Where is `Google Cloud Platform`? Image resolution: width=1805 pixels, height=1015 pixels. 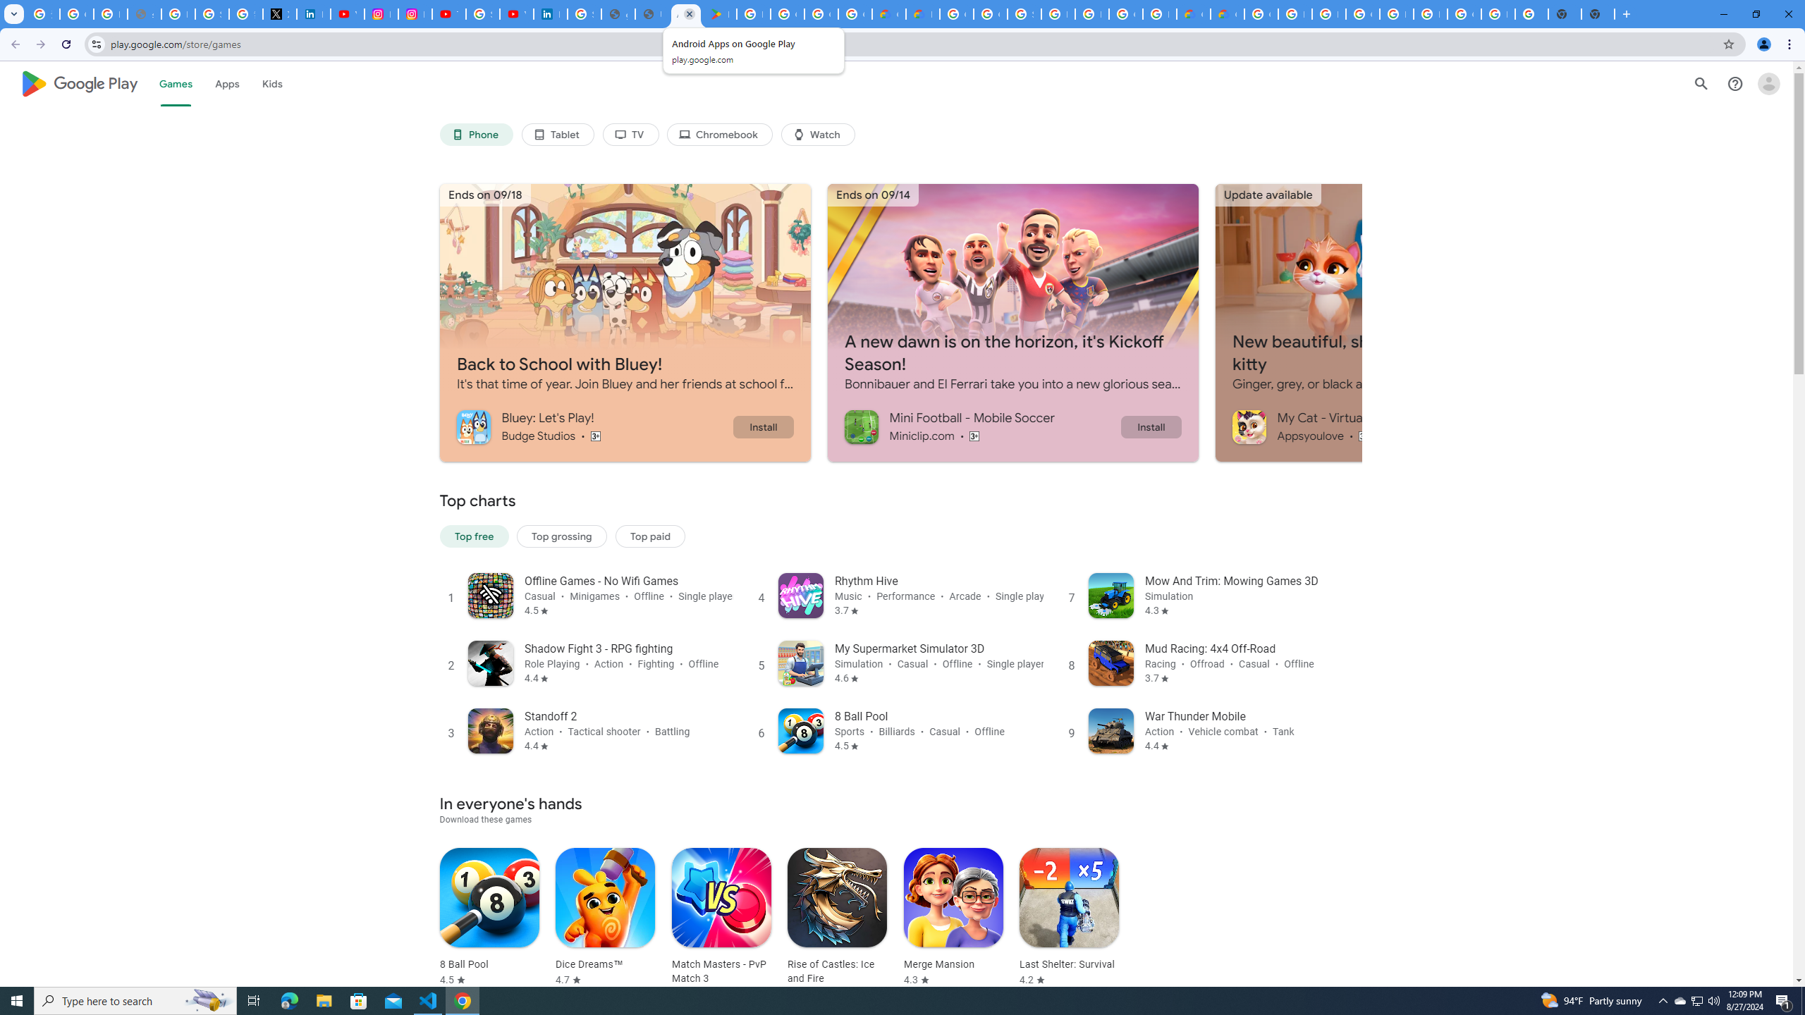
Google Cloud Platform is located at coordinates (956, 14).